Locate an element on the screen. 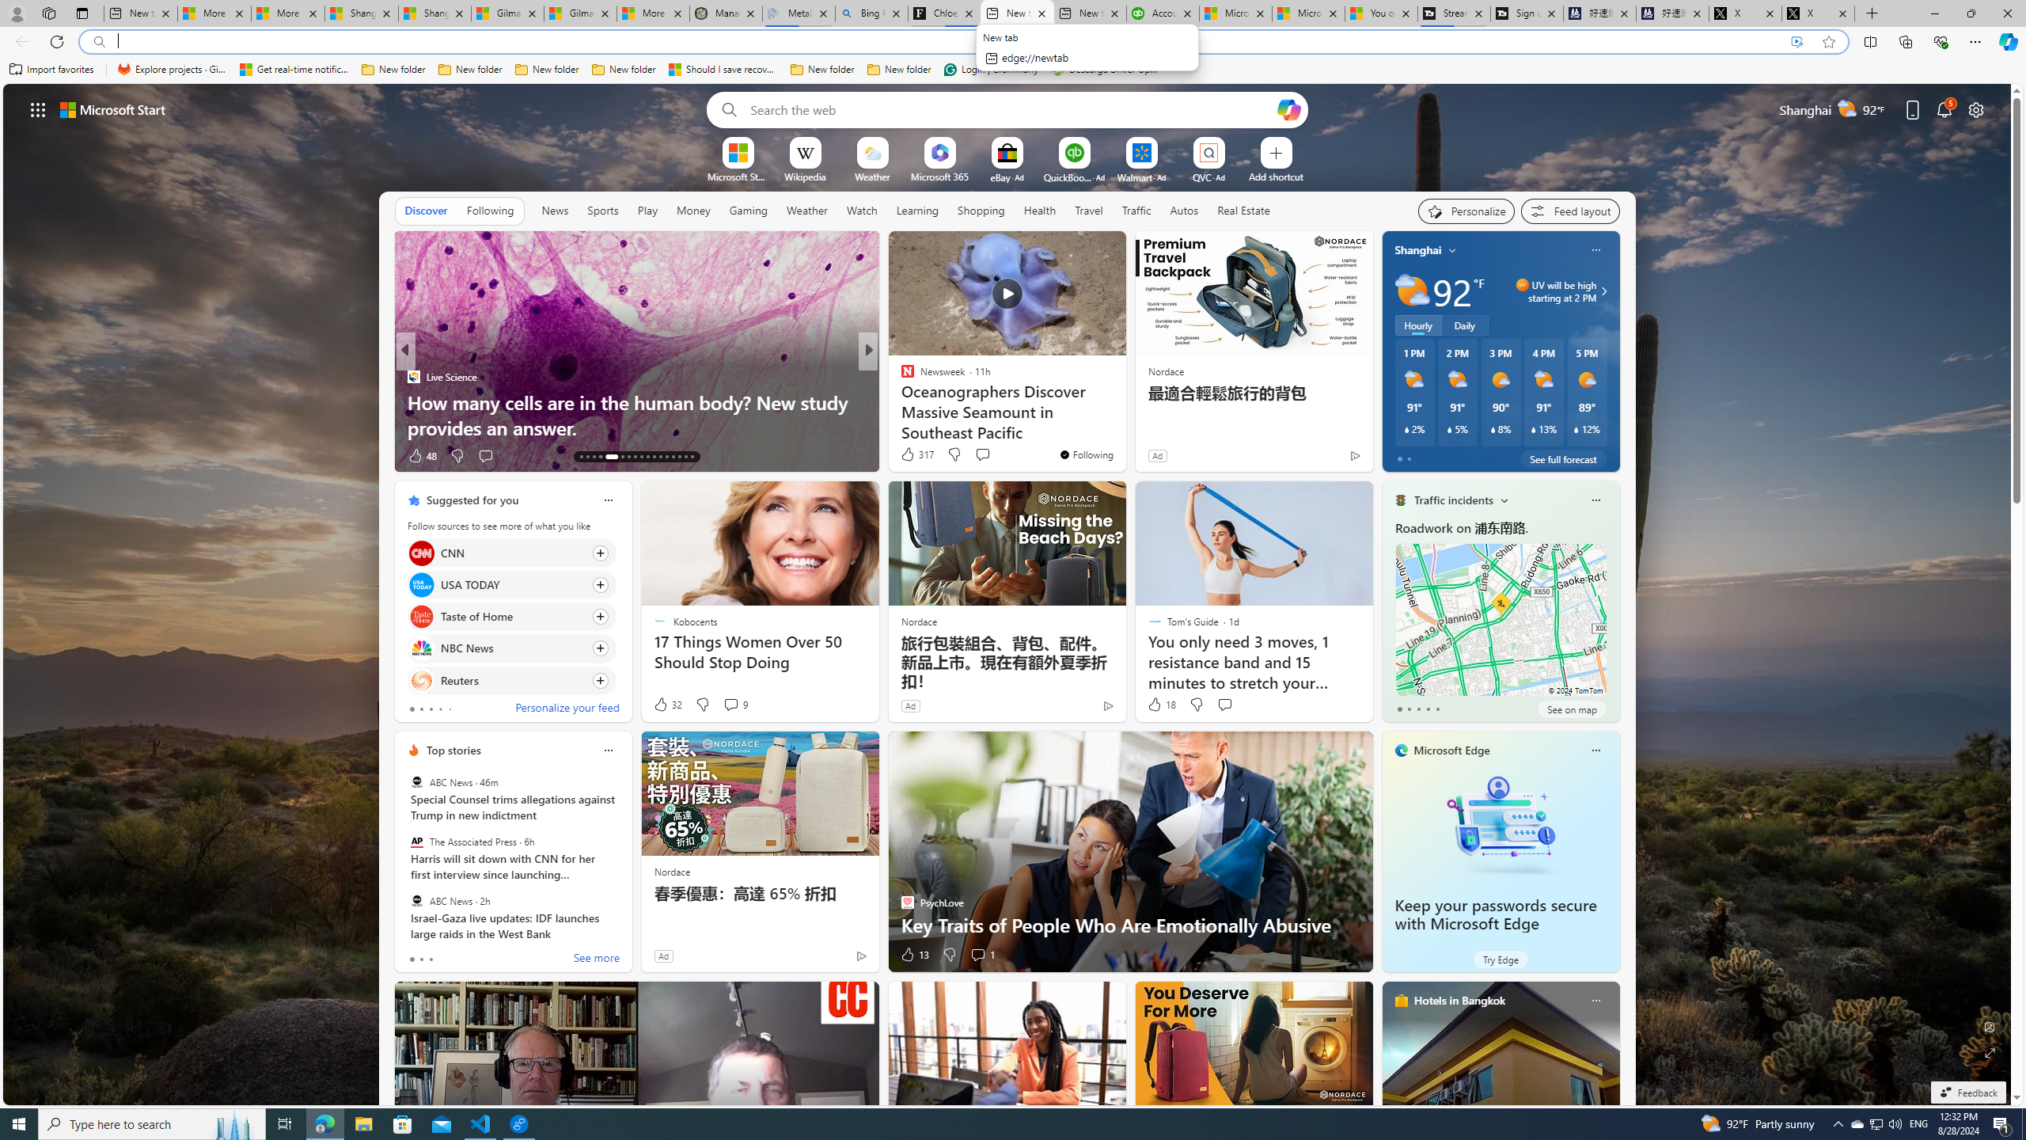 Image resolution: width=2026 pixels, height=1140 pixels. Microsoft start is located at coordinates (113, 109).